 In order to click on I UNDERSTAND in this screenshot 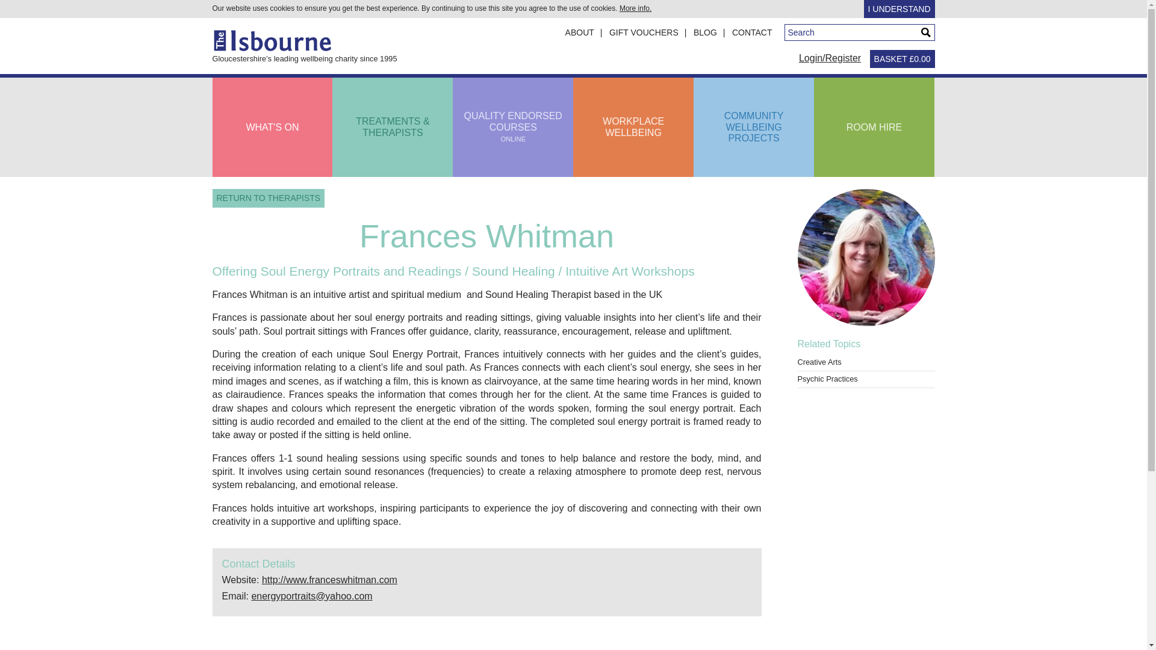, I will do `click(900, 9)`.